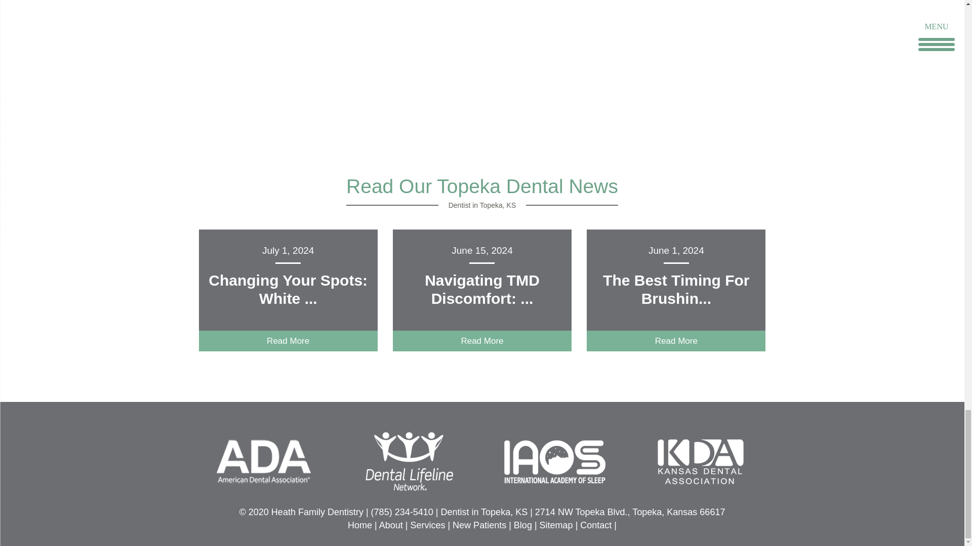  I want to click on Read More, so click(288, 341).